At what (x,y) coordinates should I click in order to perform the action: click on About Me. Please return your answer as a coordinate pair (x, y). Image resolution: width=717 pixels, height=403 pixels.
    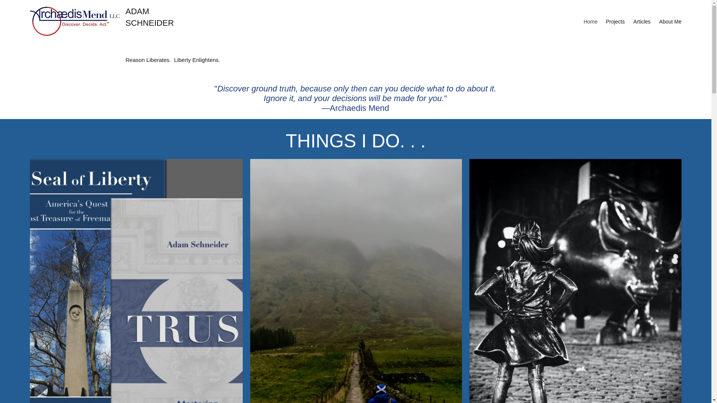
    Looking at the image, I should click on (670, 22).